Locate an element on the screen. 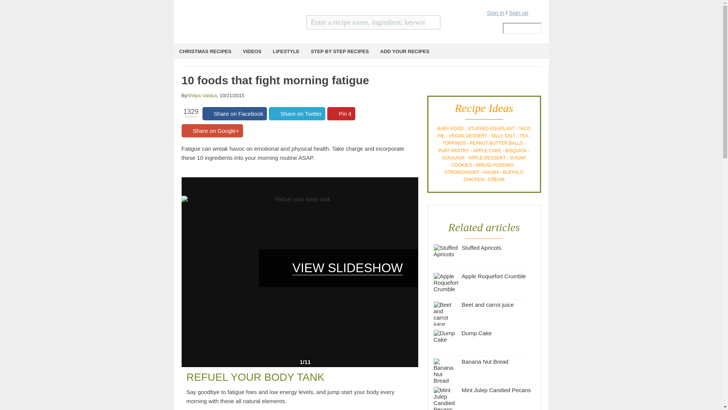 This screenshot has height=410, width=728. STUFFED EGGPLANT is located at coordinates (491, 128).